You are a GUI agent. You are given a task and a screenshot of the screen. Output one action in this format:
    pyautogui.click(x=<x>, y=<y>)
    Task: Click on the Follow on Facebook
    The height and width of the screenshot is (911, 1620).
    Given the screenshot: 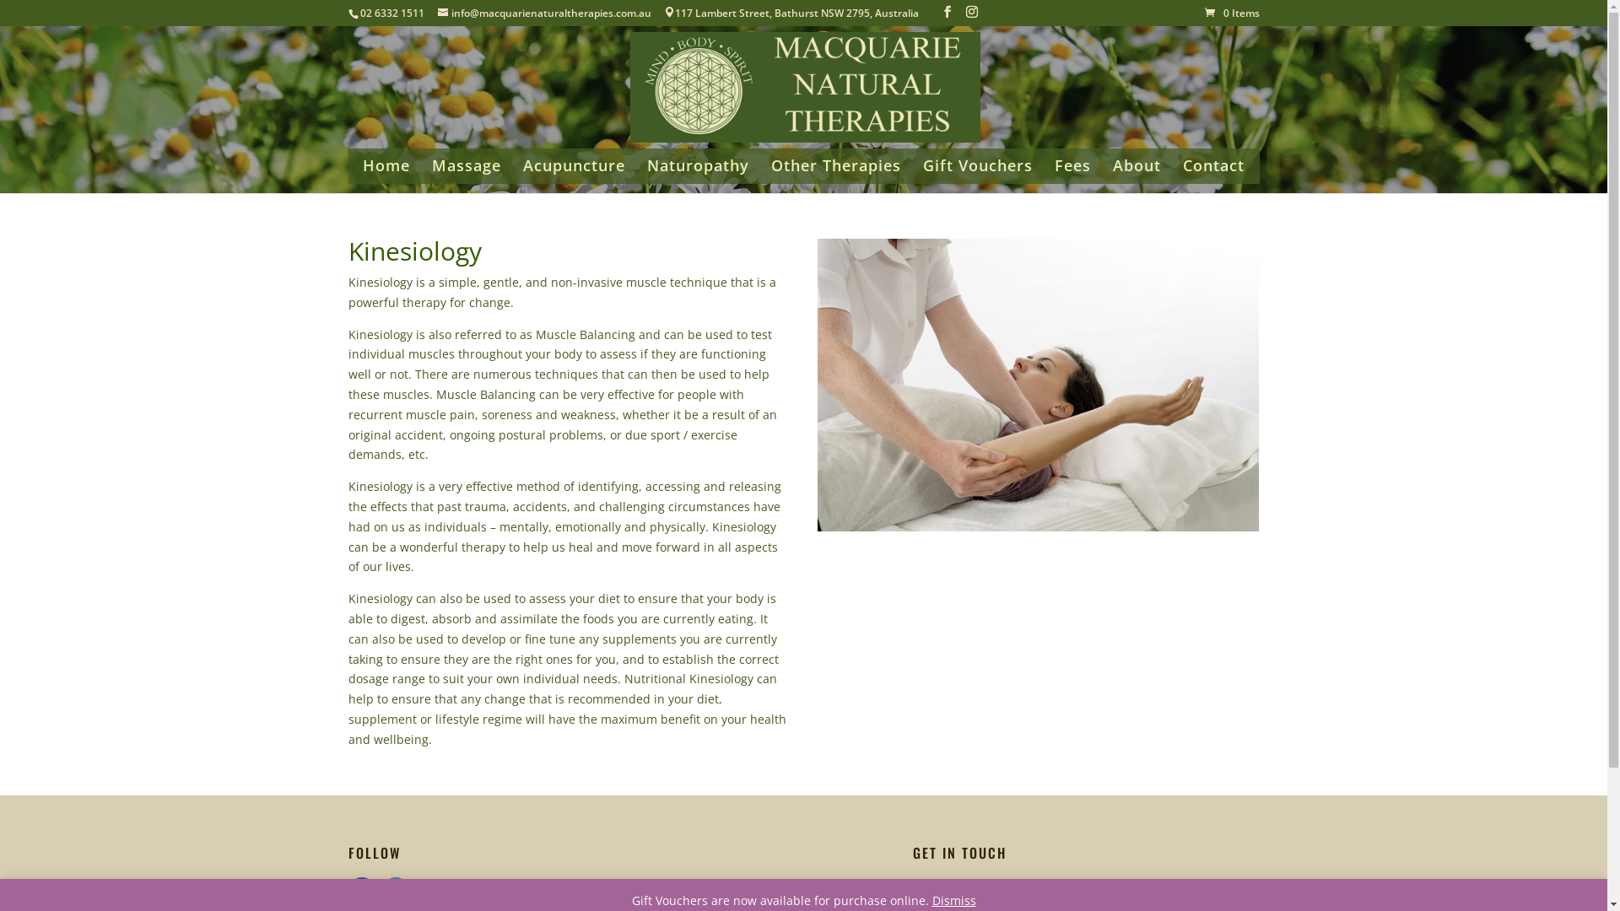 What is the action you would take?
    pyautogui.click(x=361, y=891)
    